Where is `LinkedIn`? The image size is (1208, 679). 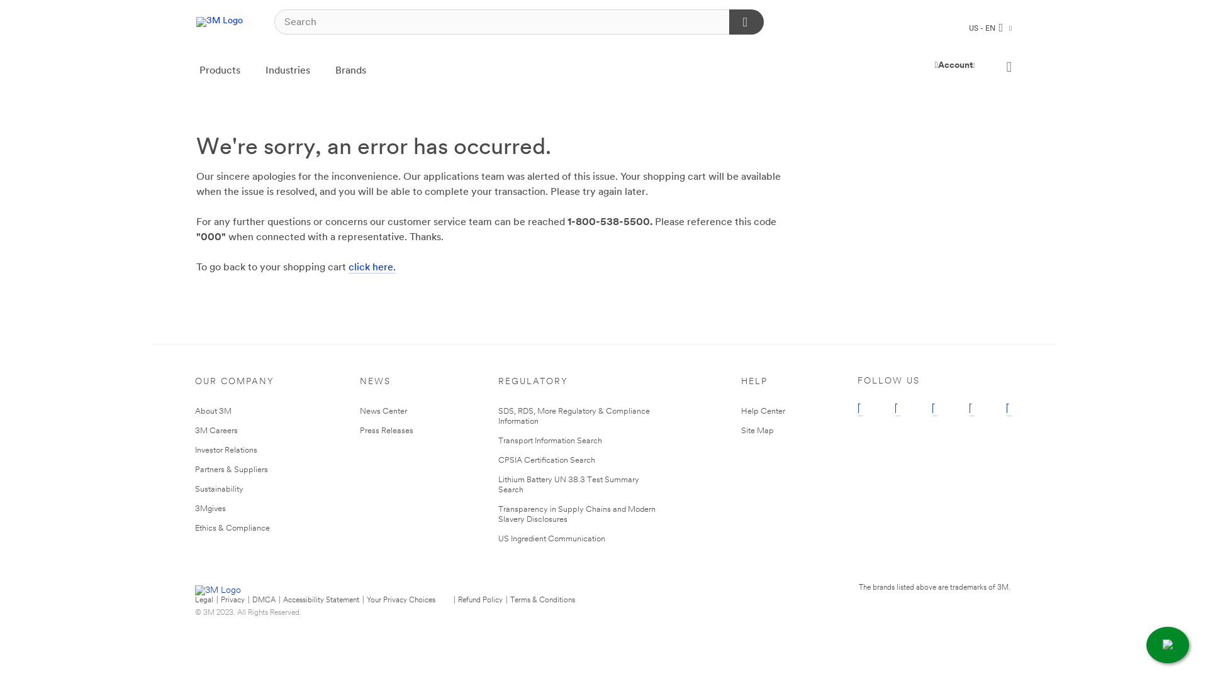 LinkedIn is located at coordinates (898, 411).